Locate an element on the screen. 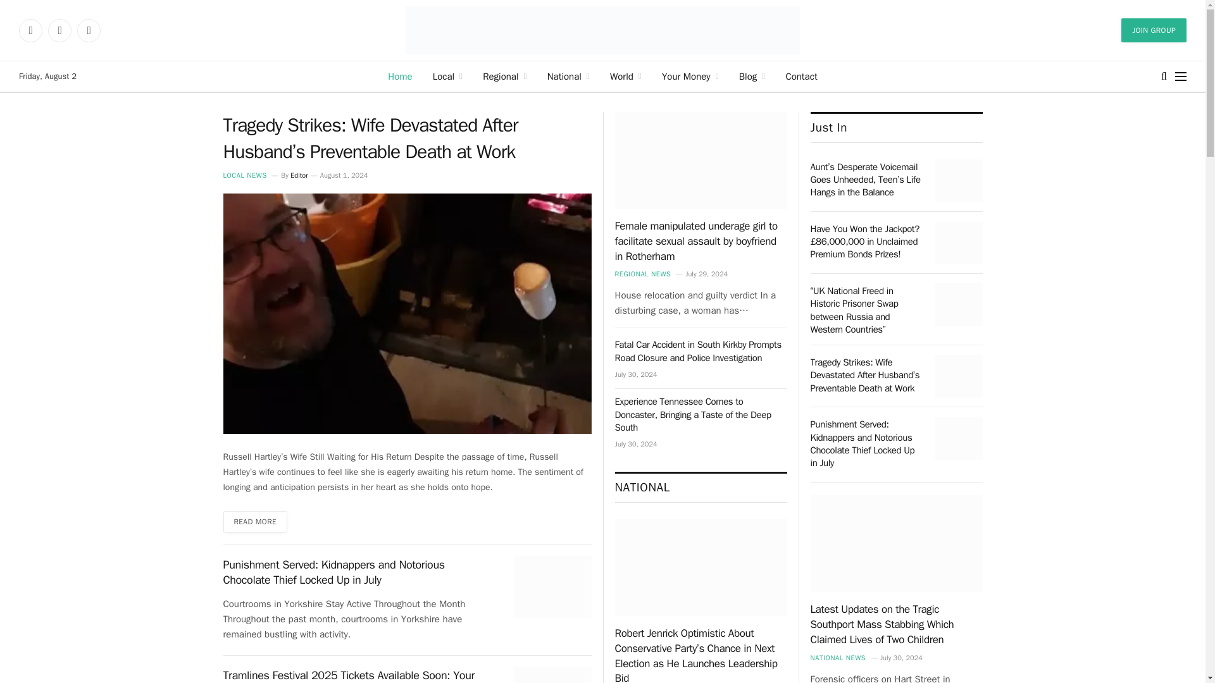  TikTok is located at coordinates (89, 30).